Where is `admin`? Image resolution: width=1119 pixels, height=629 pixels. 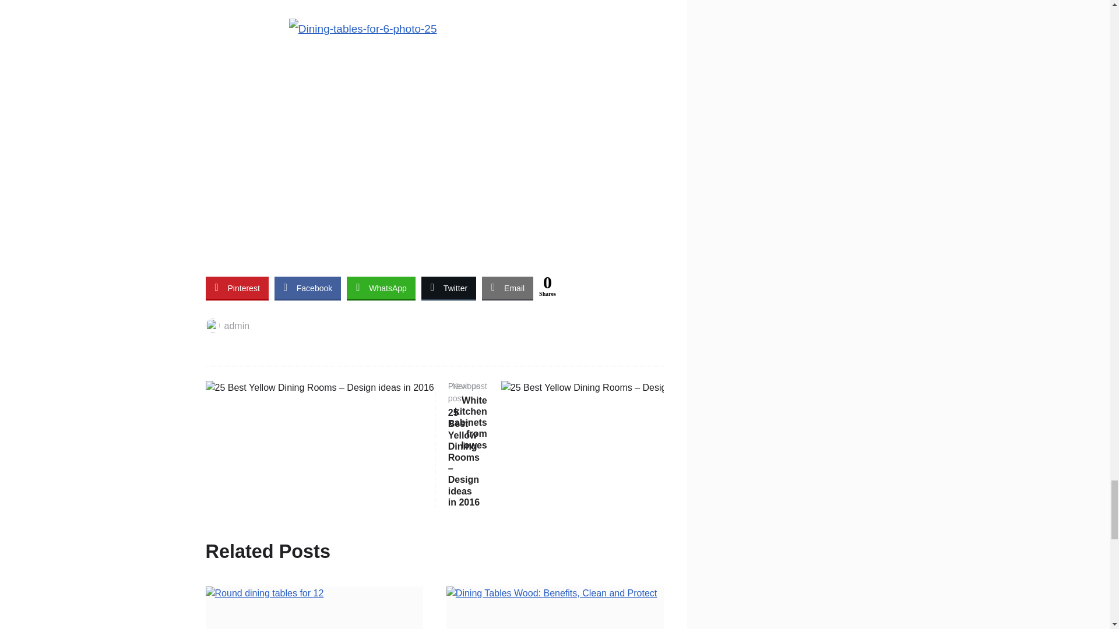 admin is located at coordinates (227, 326).